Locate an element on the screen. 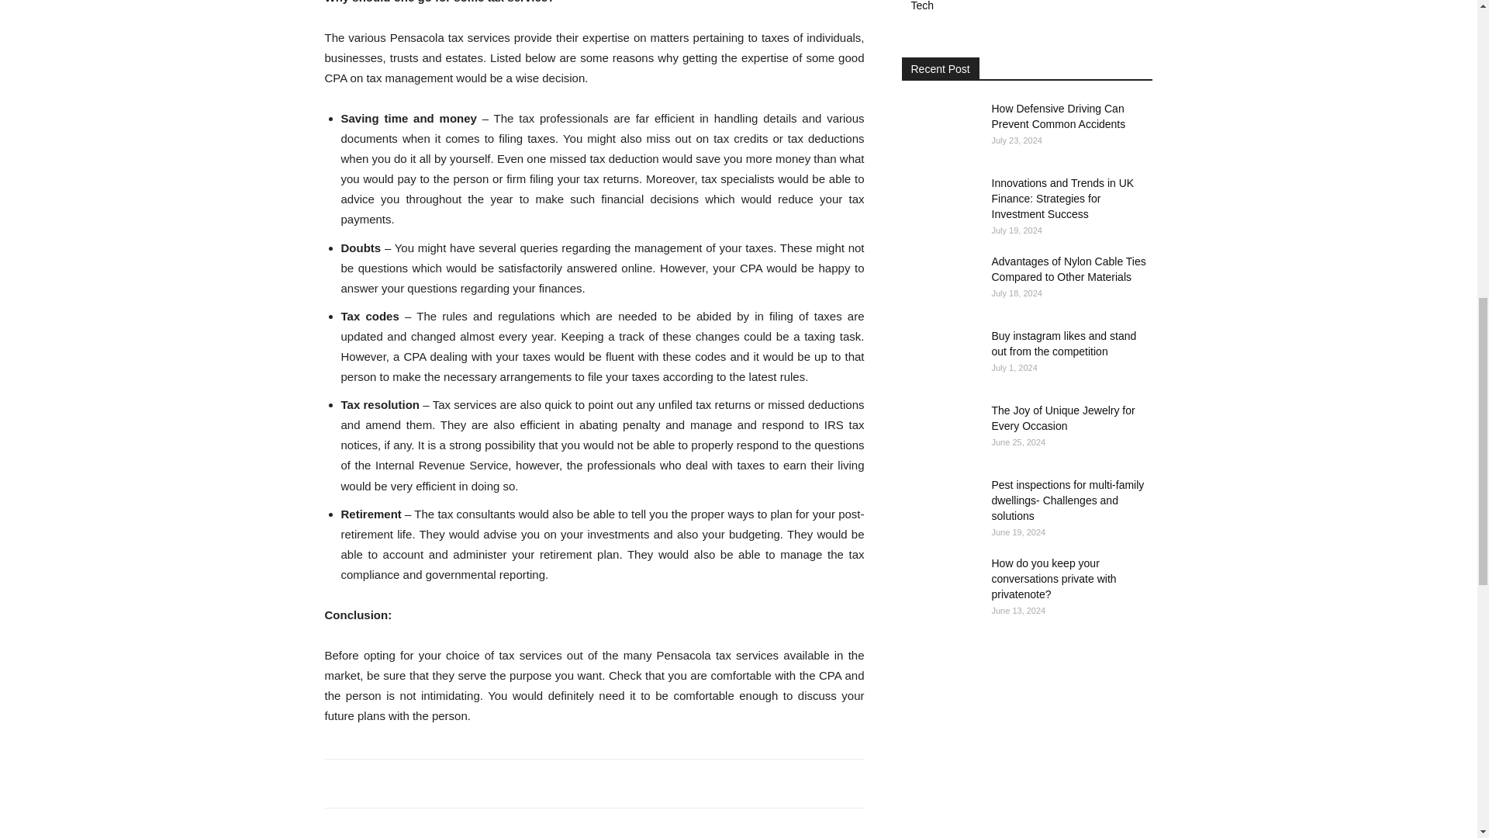 The image size is (1489, 838). How Defensive Driving Can Prevent Common Accidents is located at coordinates (1058, 116).